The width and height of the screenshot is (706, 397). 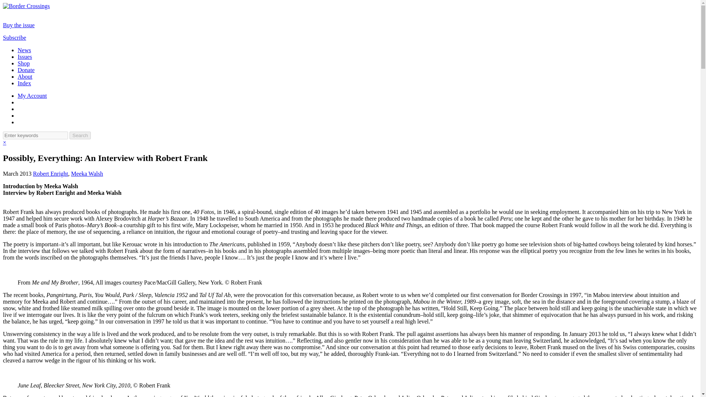 What do you see at coordinates (24, 50) in the screenshot?
I see `News` at bounding box center [24, 50].